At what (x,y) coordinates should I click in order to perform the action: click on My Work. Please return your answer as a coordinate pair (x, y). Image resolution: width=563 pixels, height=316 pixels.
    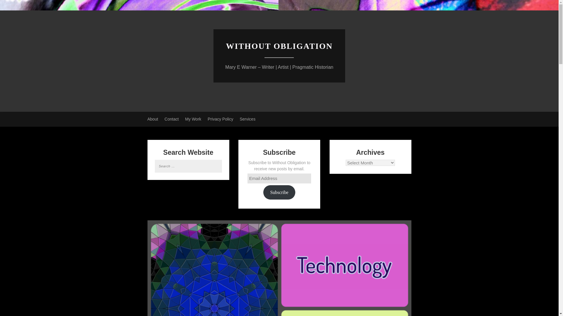
    Looking at the image, I should click on (193, 119).